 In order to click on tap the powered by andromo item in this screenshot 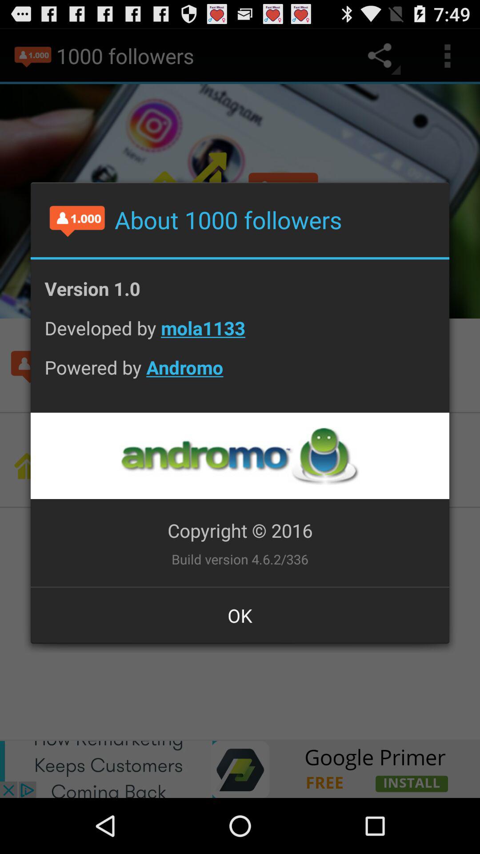, I will do `click(240, 374)`.